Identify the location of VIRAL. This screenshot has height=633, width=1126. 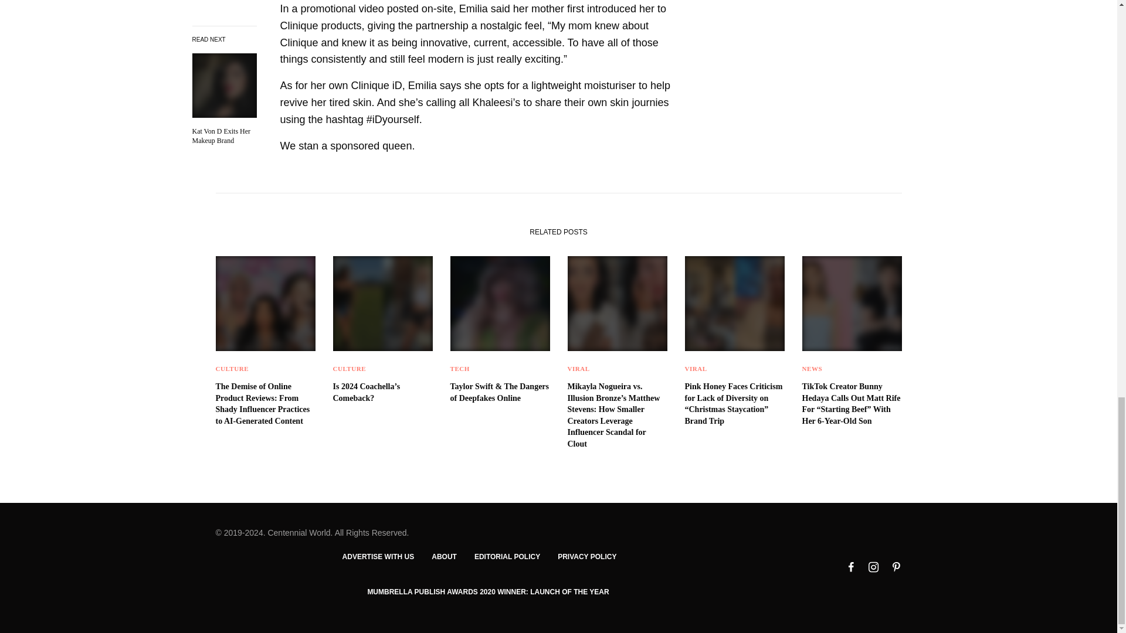
(696, 369).